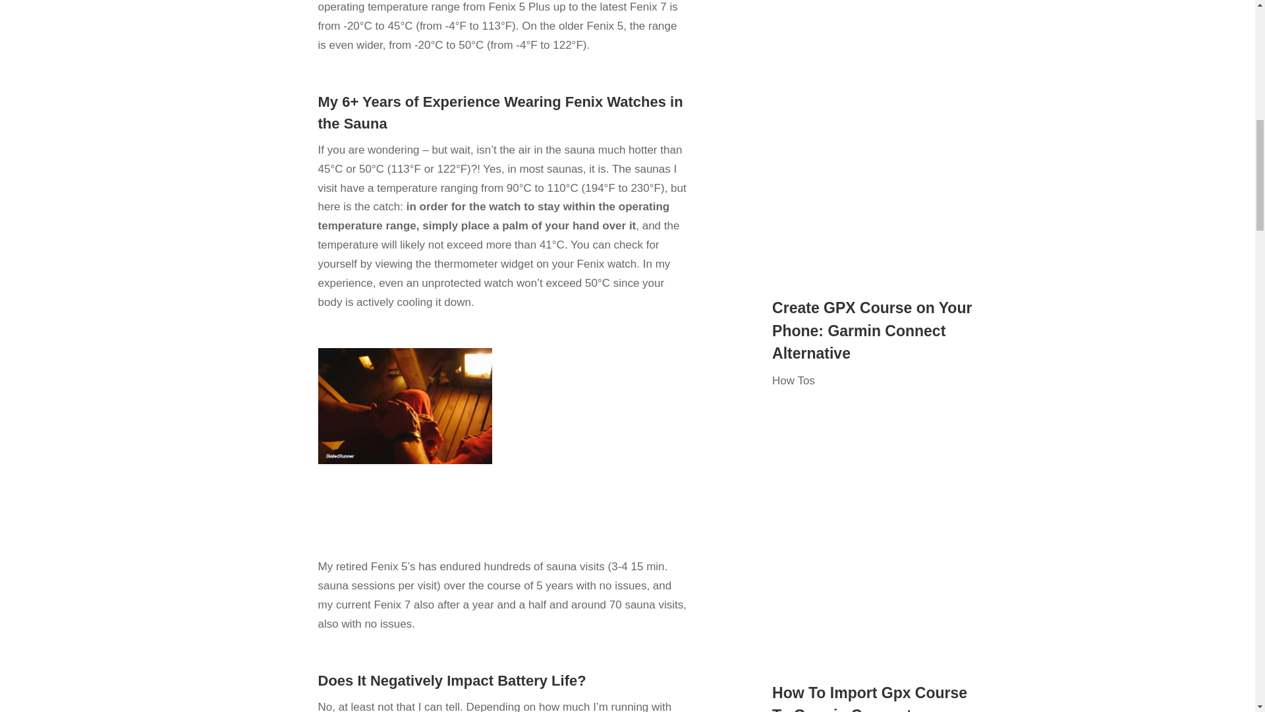 This screenshot has width=1265, height=712. I want to click on How Tos, so click(793, 381).